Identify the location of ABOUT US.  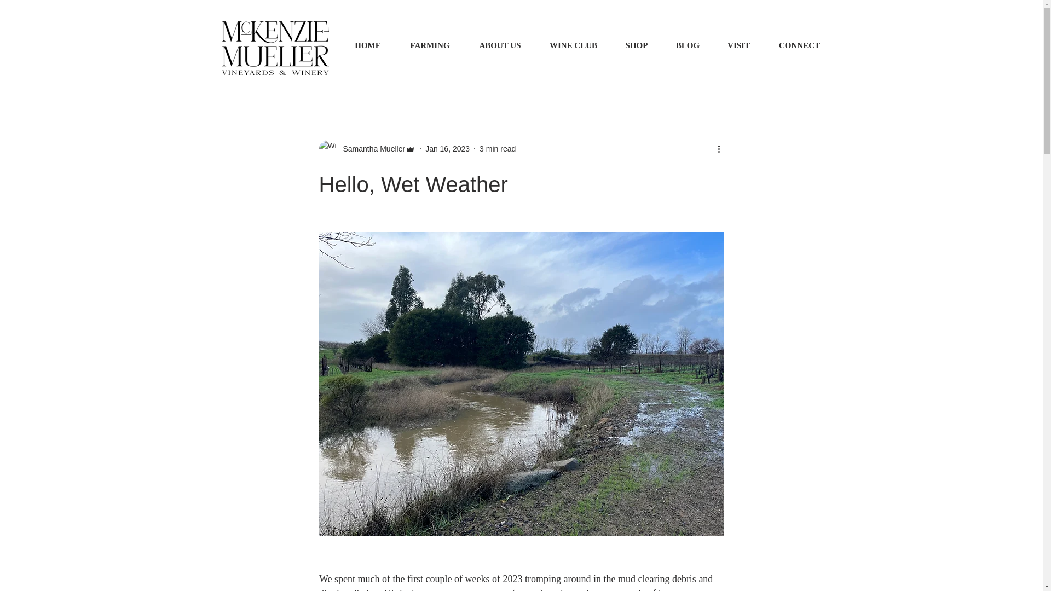
(499, 45).